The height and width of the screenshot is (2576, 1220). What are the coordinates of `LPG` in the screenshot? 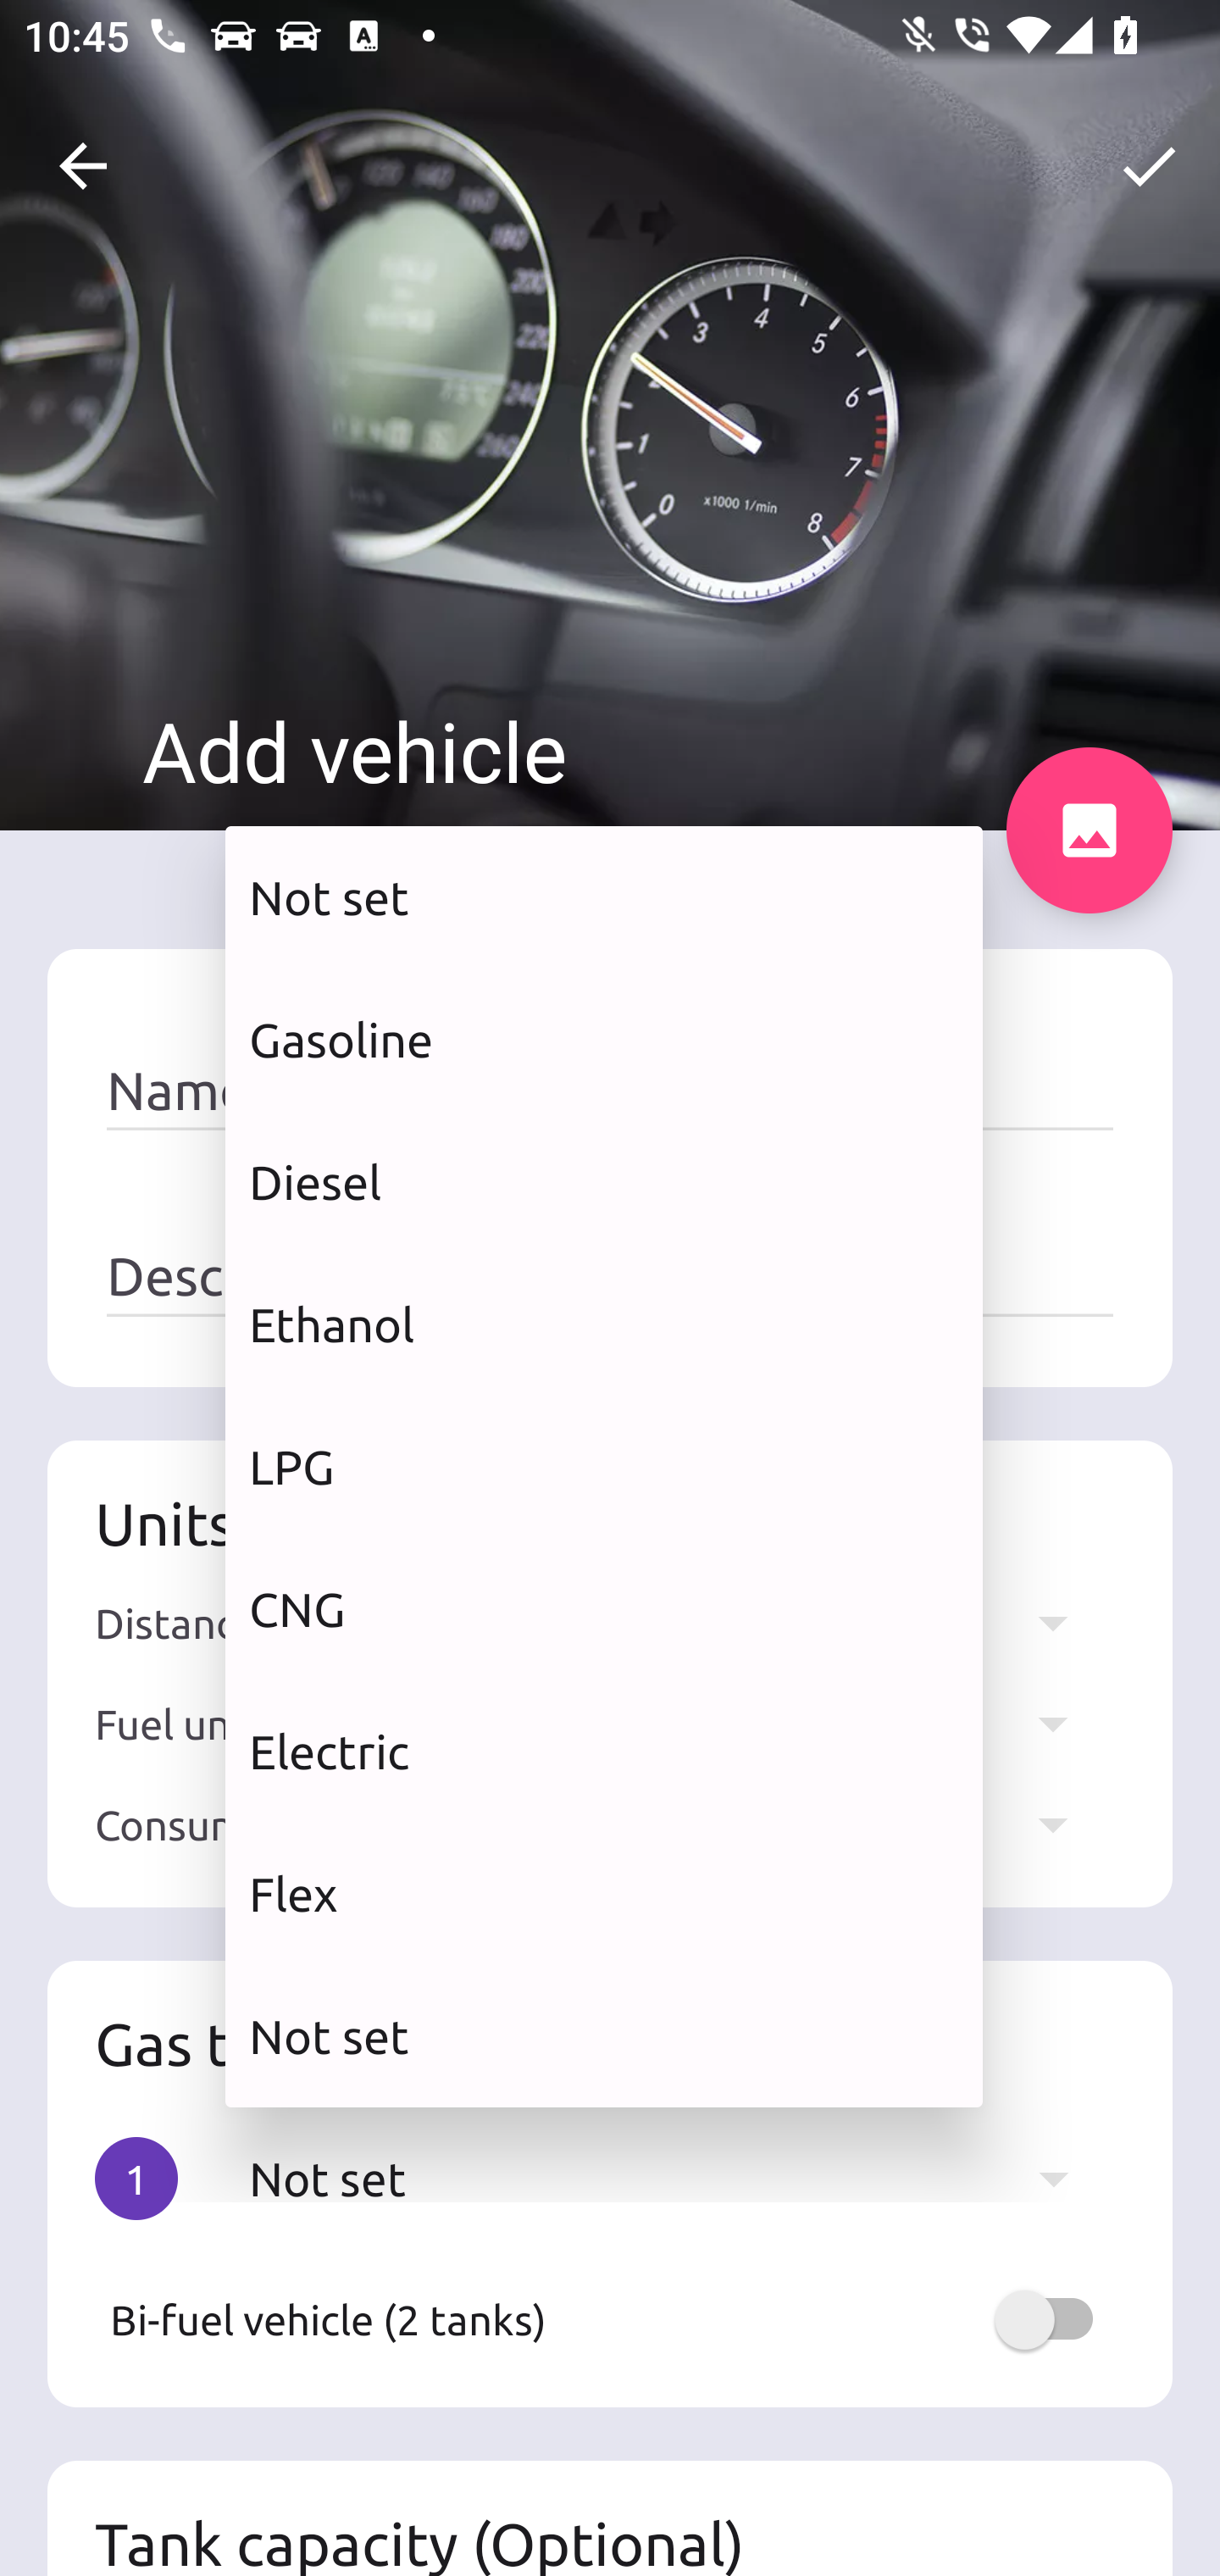 It's located at (604, 1466).